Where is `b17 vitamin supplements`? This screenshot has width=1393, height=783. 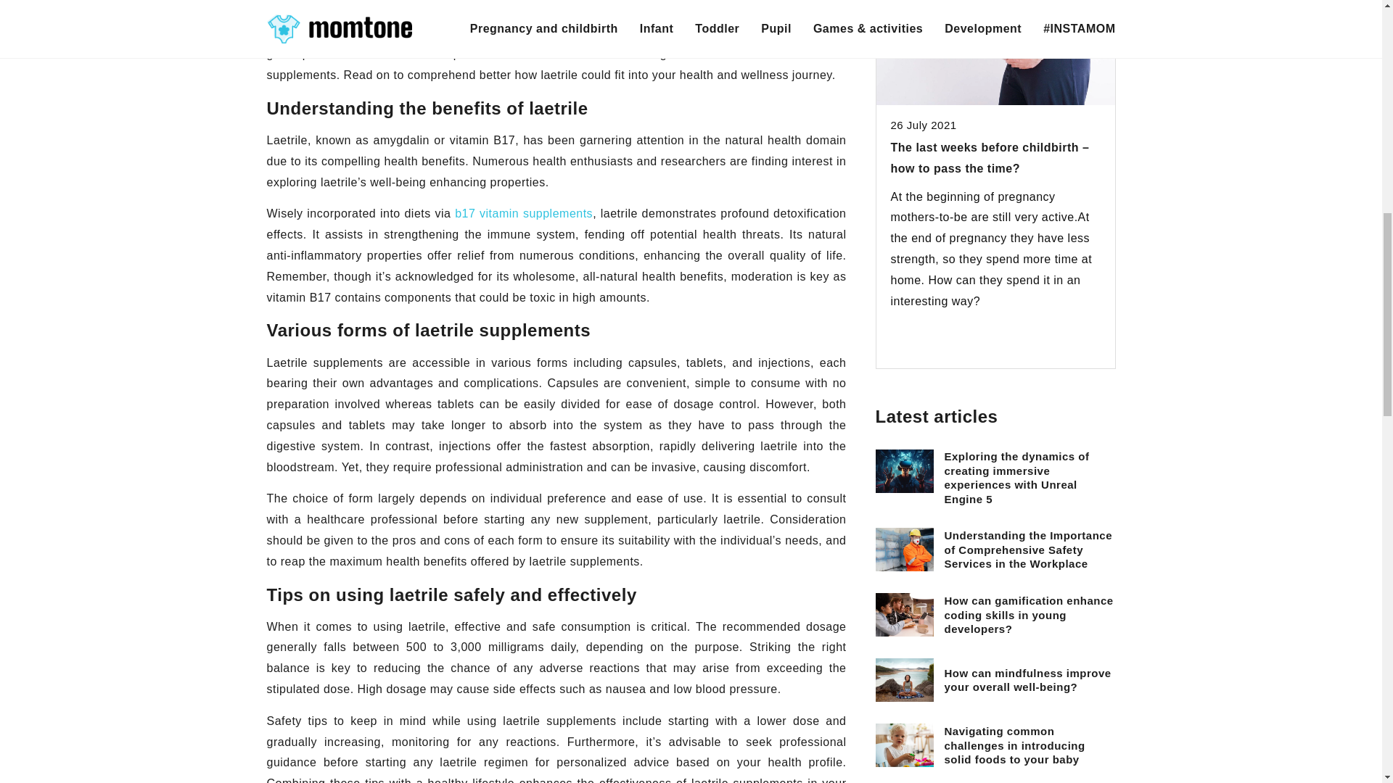 b17 vitamin supplements is located at coordinates (524, 213).